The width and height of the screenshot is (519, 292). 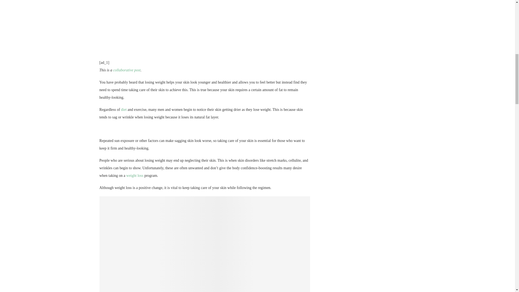 What do you see at coordinates (124, 109) in the screenshot?
I see `diet` at bounding box center [124, 109].